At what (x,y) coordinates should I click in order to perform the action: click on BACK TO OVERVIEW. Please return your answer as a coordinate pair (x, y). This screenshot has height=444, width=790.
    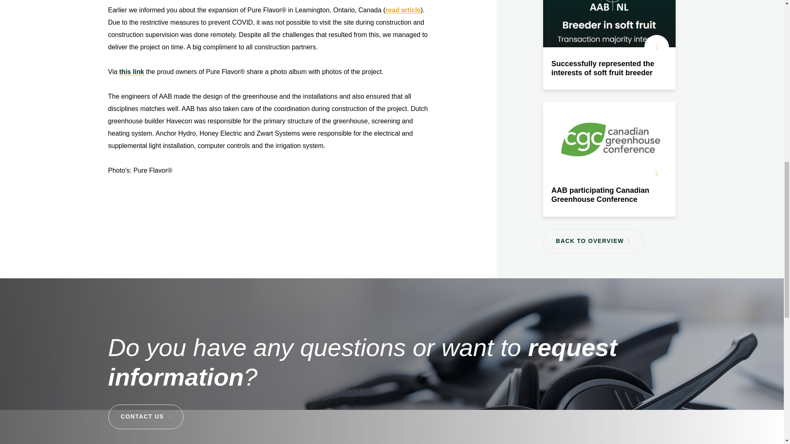
    Looking at the image, I should click on (593, 241).